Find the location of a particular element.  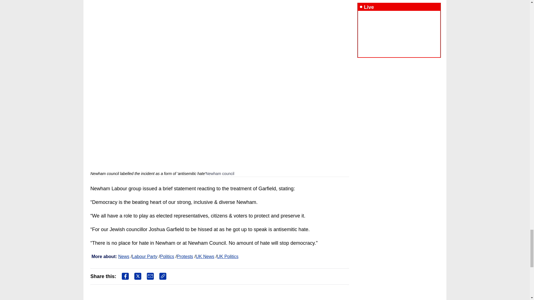

Copy this link to clipboard is located at coordinates (162, 276).